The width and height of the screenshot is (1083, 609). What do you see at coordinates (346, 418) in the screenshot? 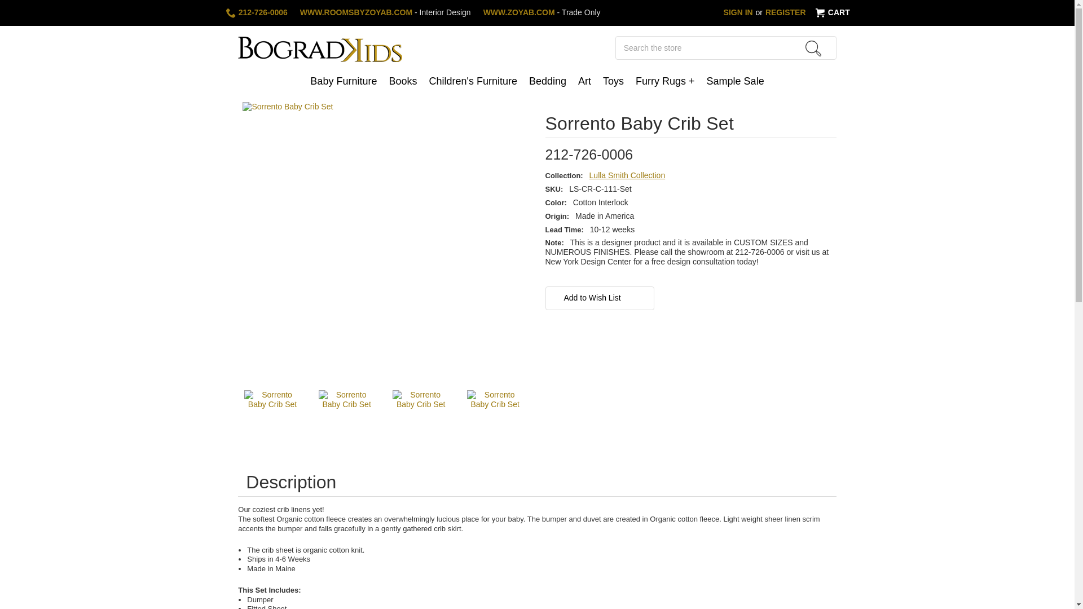
I see `Sorrento Baby Crib Set` at bounding box center [346, 418].